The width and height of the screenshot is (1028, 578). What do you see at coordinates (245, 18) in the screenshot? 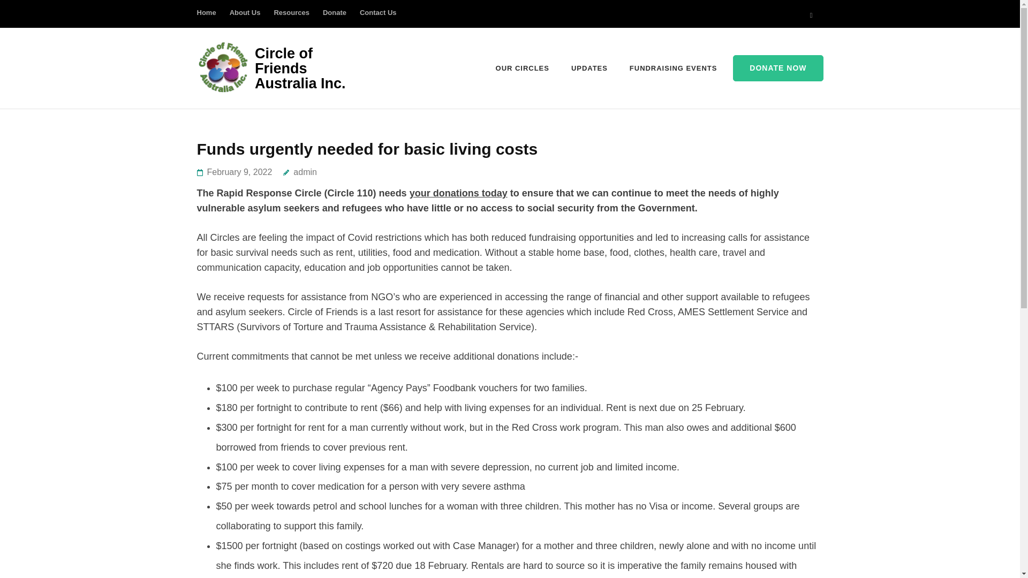
I see `About Us` at bounding box center [245, 18].